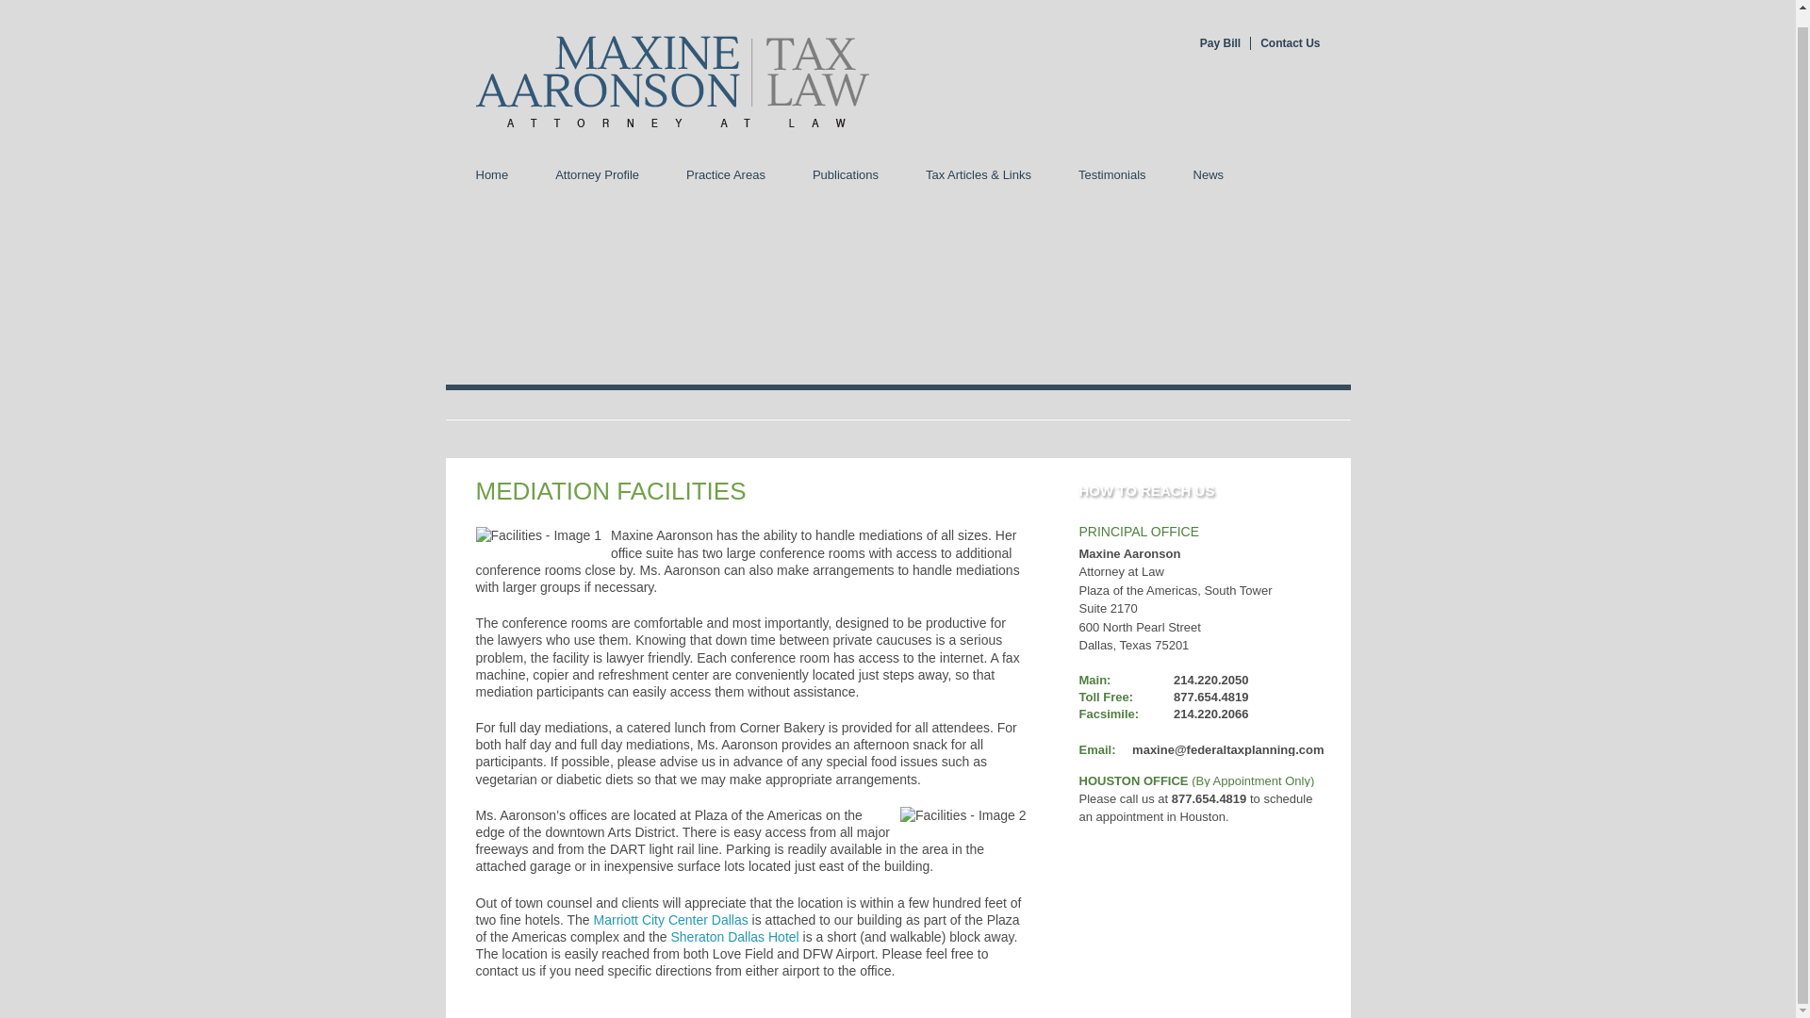 The width and height of the screenshot is (1810, 1018). What do you see at coordinates (1283, 173) in the screenshot?
I see `Regular` at bounding box center [1283, 173].